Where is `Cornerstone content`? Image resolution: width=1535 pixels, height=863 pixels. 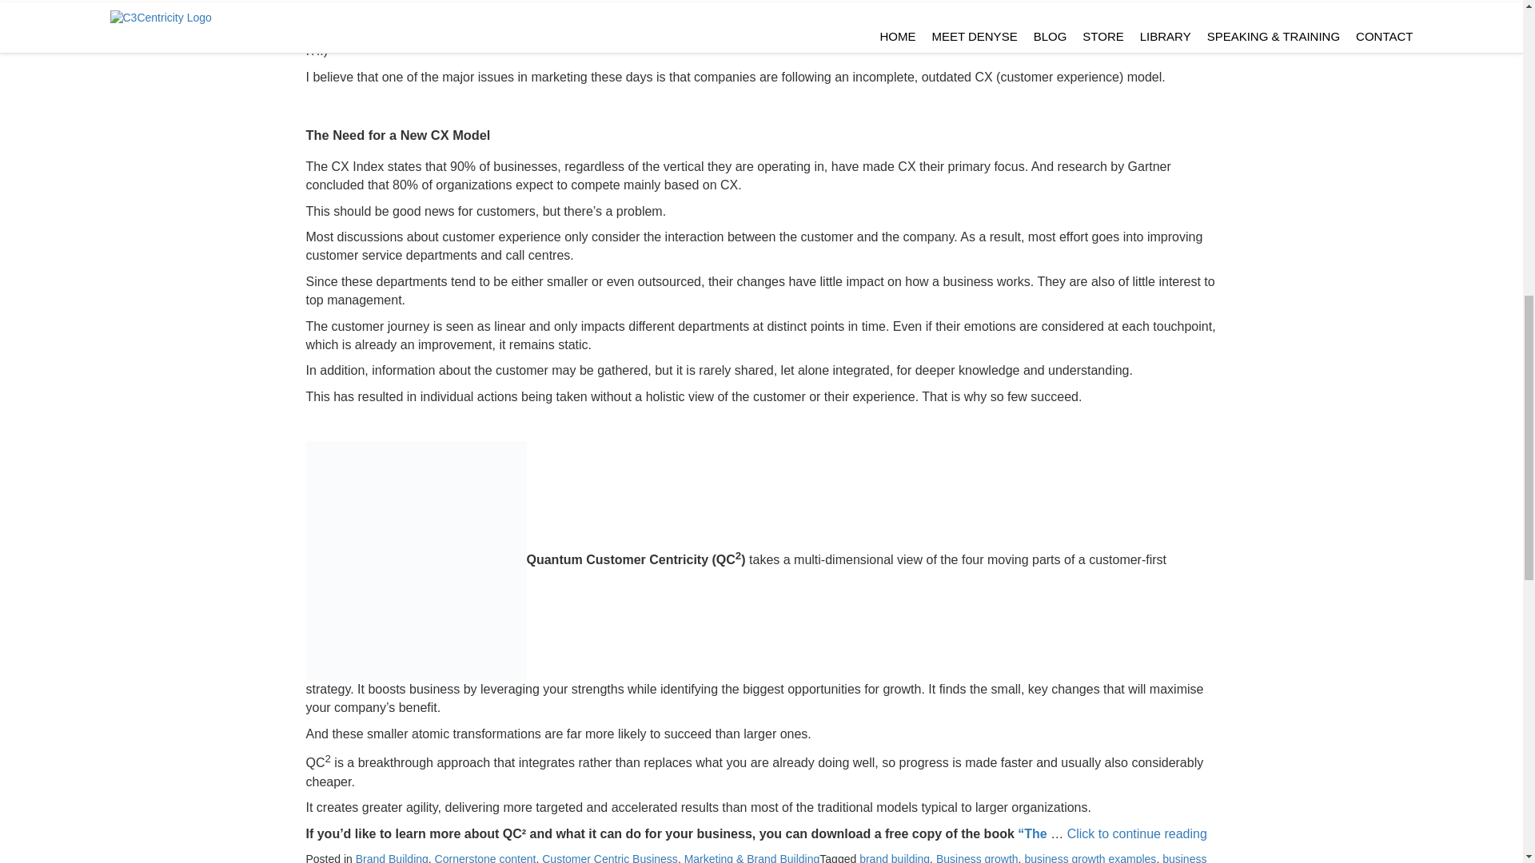 Cornerstone content is located at coordinates (484, 858).